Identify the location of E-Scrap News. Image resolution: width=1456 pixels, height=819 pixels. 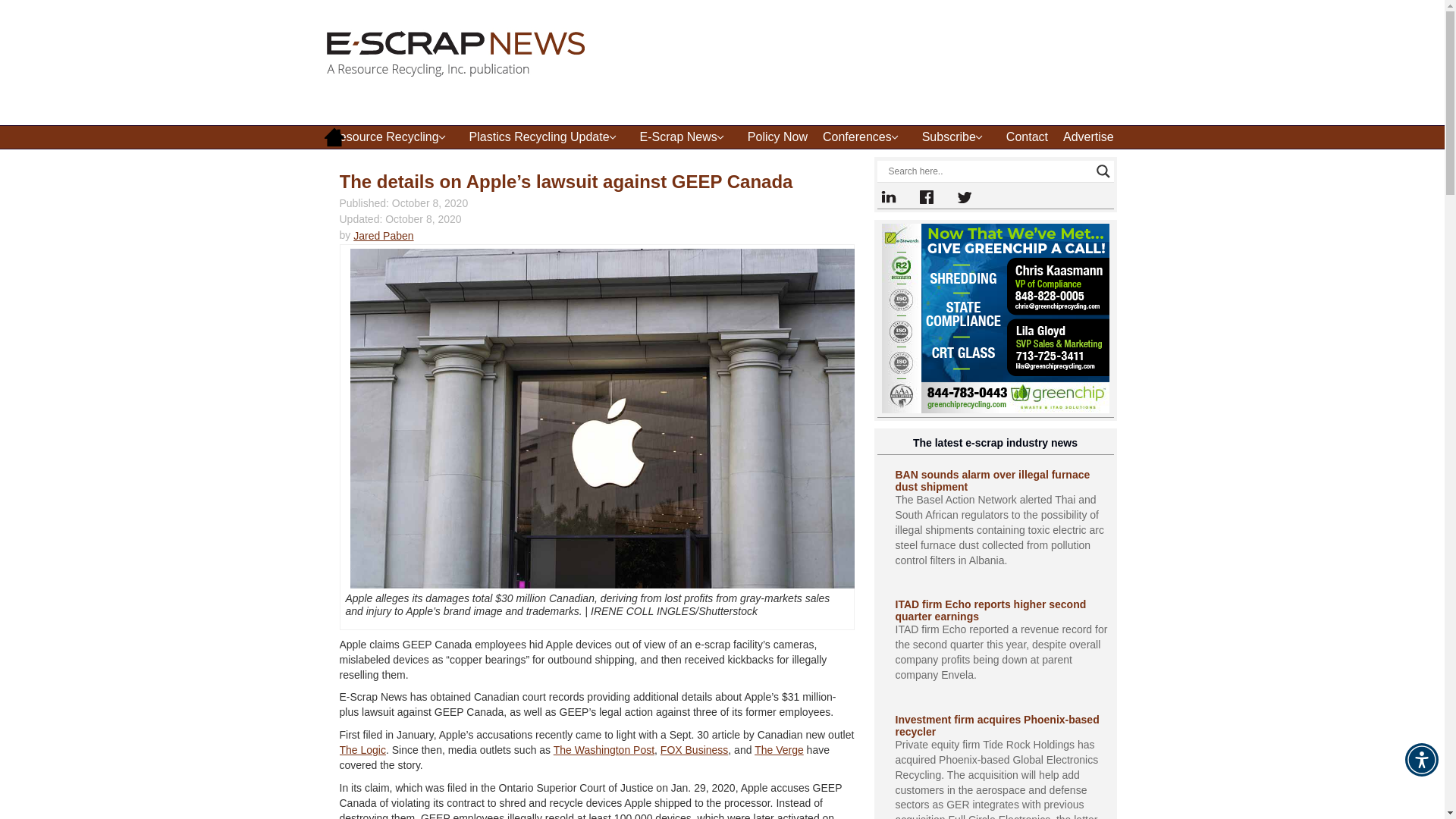
(686, 136).